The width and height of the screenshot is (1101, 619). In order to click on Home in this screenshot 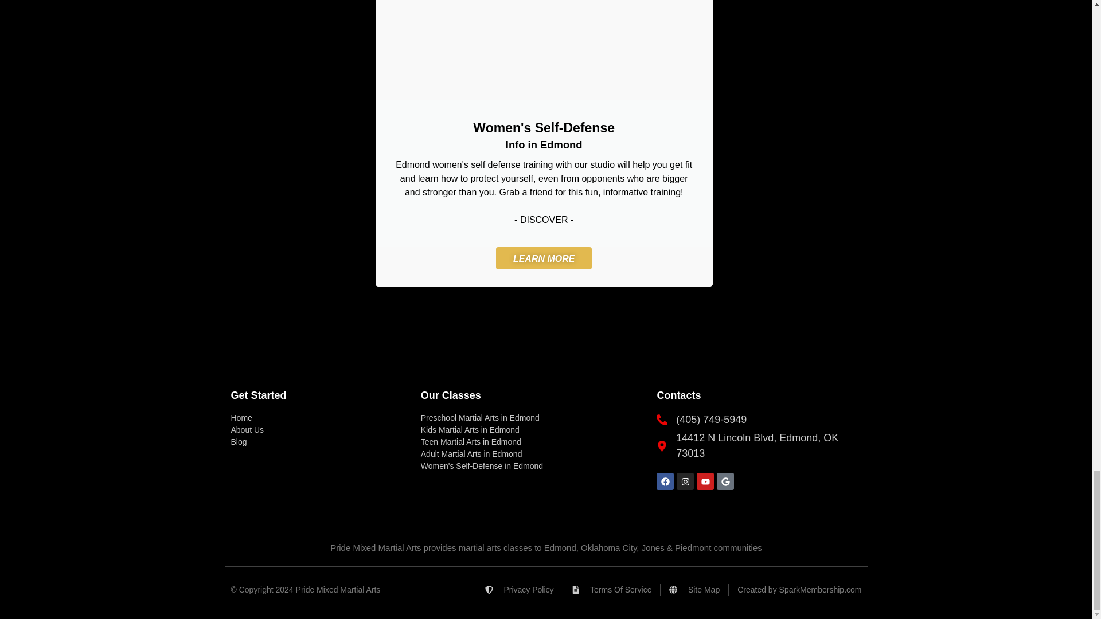, I will do `click(319, 418)`.